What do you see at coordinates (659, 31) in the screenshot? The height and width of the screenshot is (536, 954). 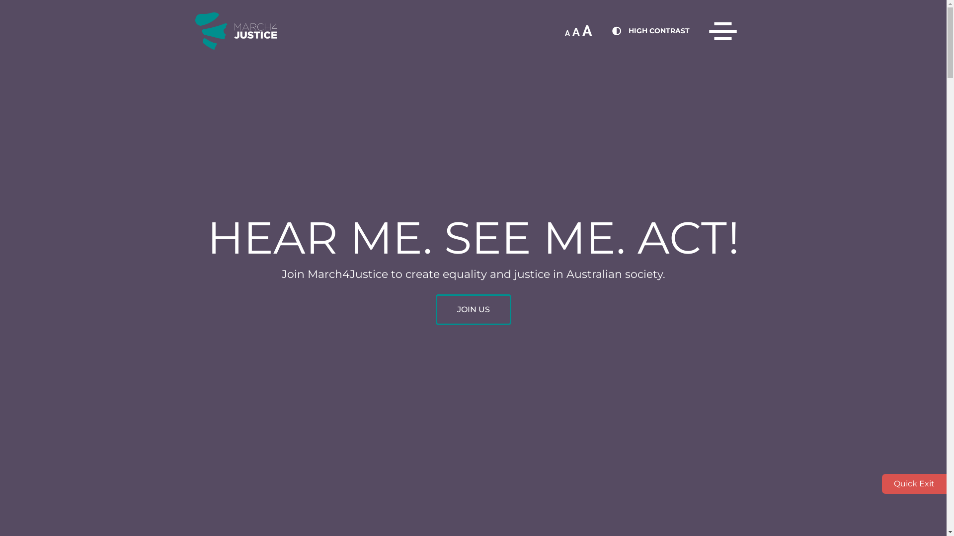 I see `HIGH CONTRAST` at bounding box center [659, 31].